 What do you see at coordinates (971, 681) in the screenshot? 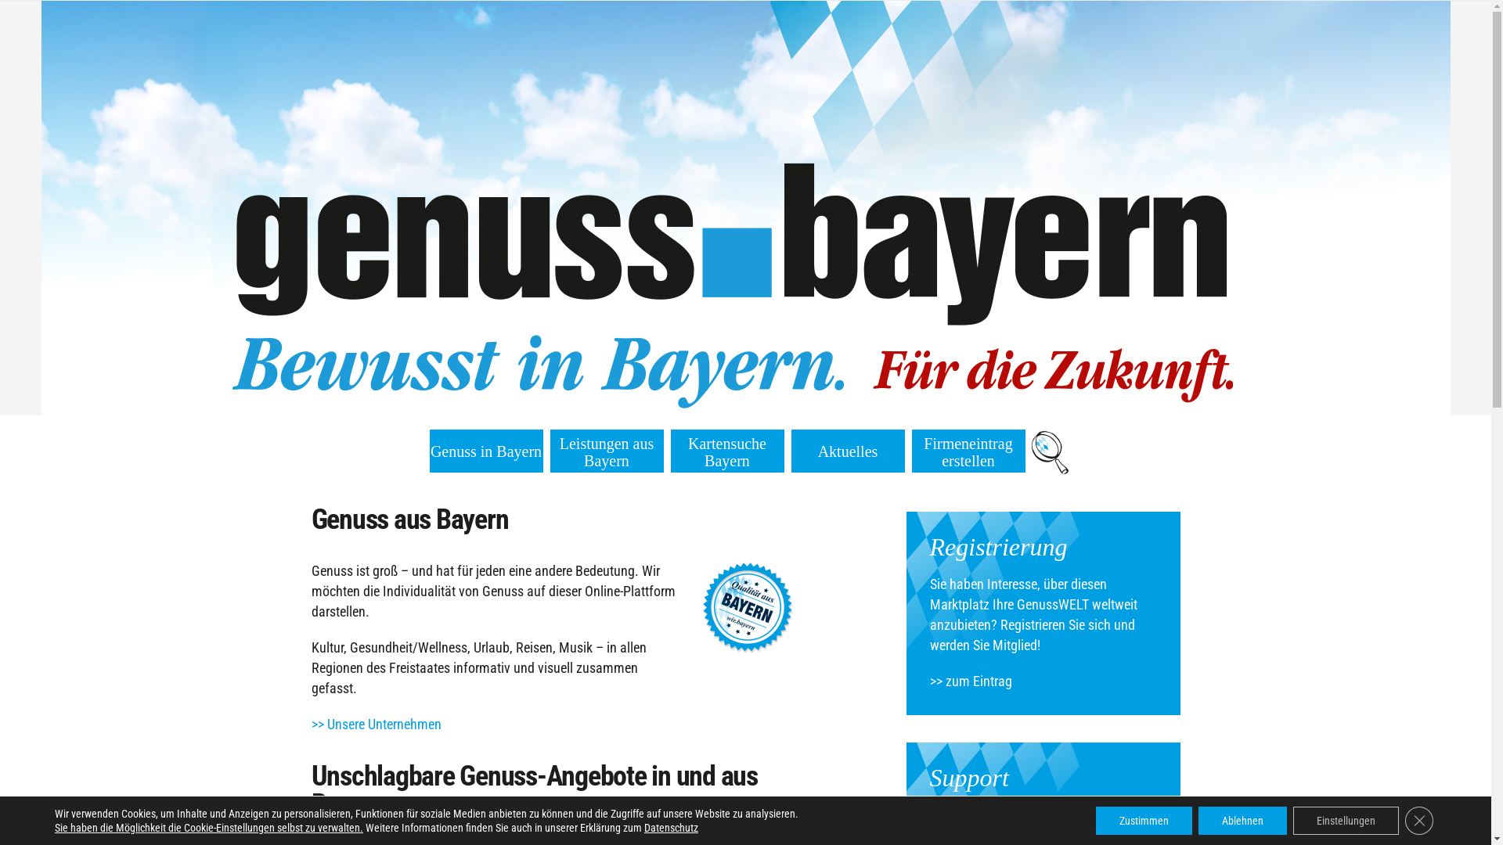
I see `>> zum Eintrag` at bounding box center [971, 681].